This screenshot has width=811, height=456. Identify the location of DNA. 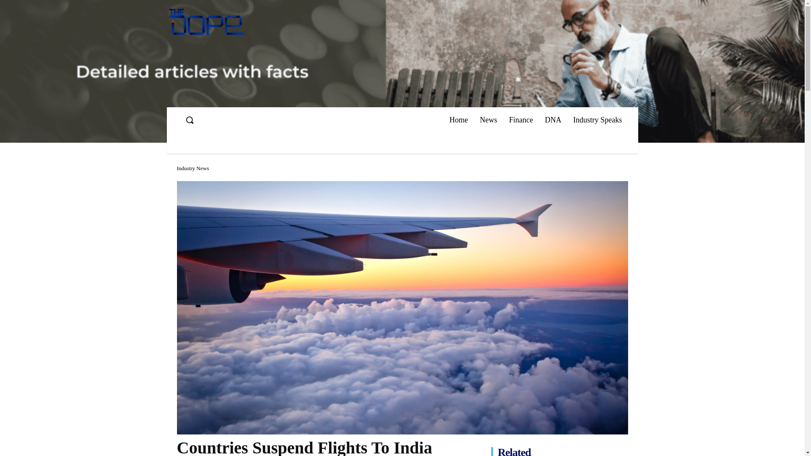
(553, 120).